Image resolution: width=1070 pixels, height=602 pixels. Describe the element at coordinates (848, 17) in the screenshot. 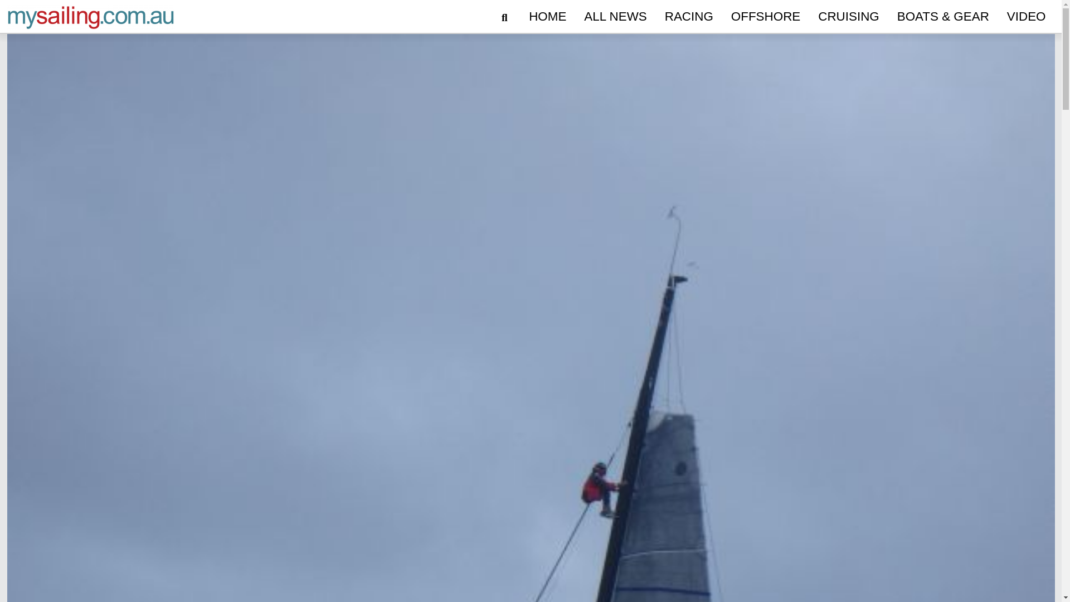

I see `Cruising` at that location.